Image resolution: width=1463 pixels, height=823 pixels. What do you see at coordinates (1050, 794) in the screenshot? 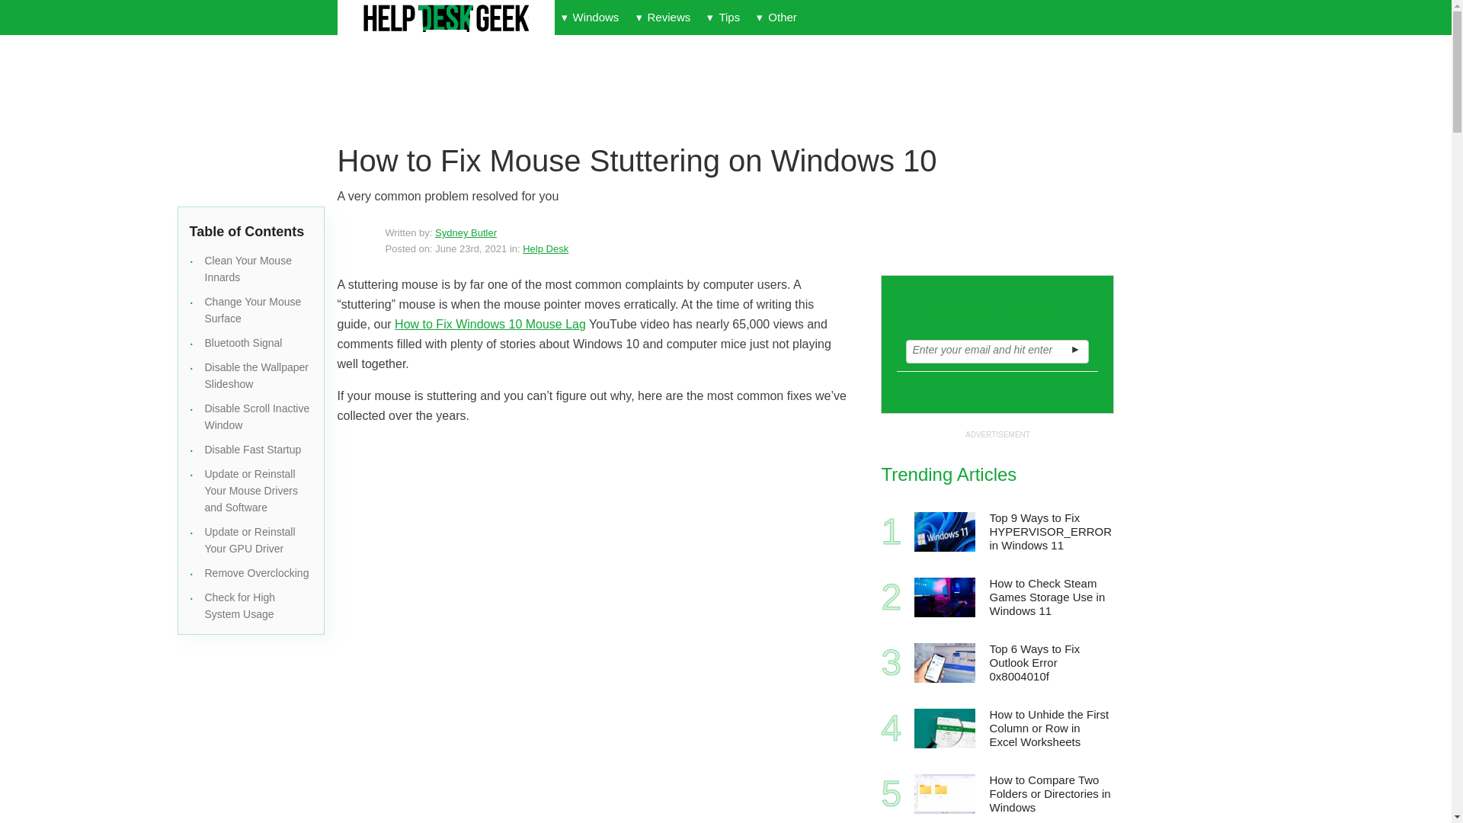
I see `How to Compare Two Folders or Directories in Windows` at bounding box center [1050, 794].